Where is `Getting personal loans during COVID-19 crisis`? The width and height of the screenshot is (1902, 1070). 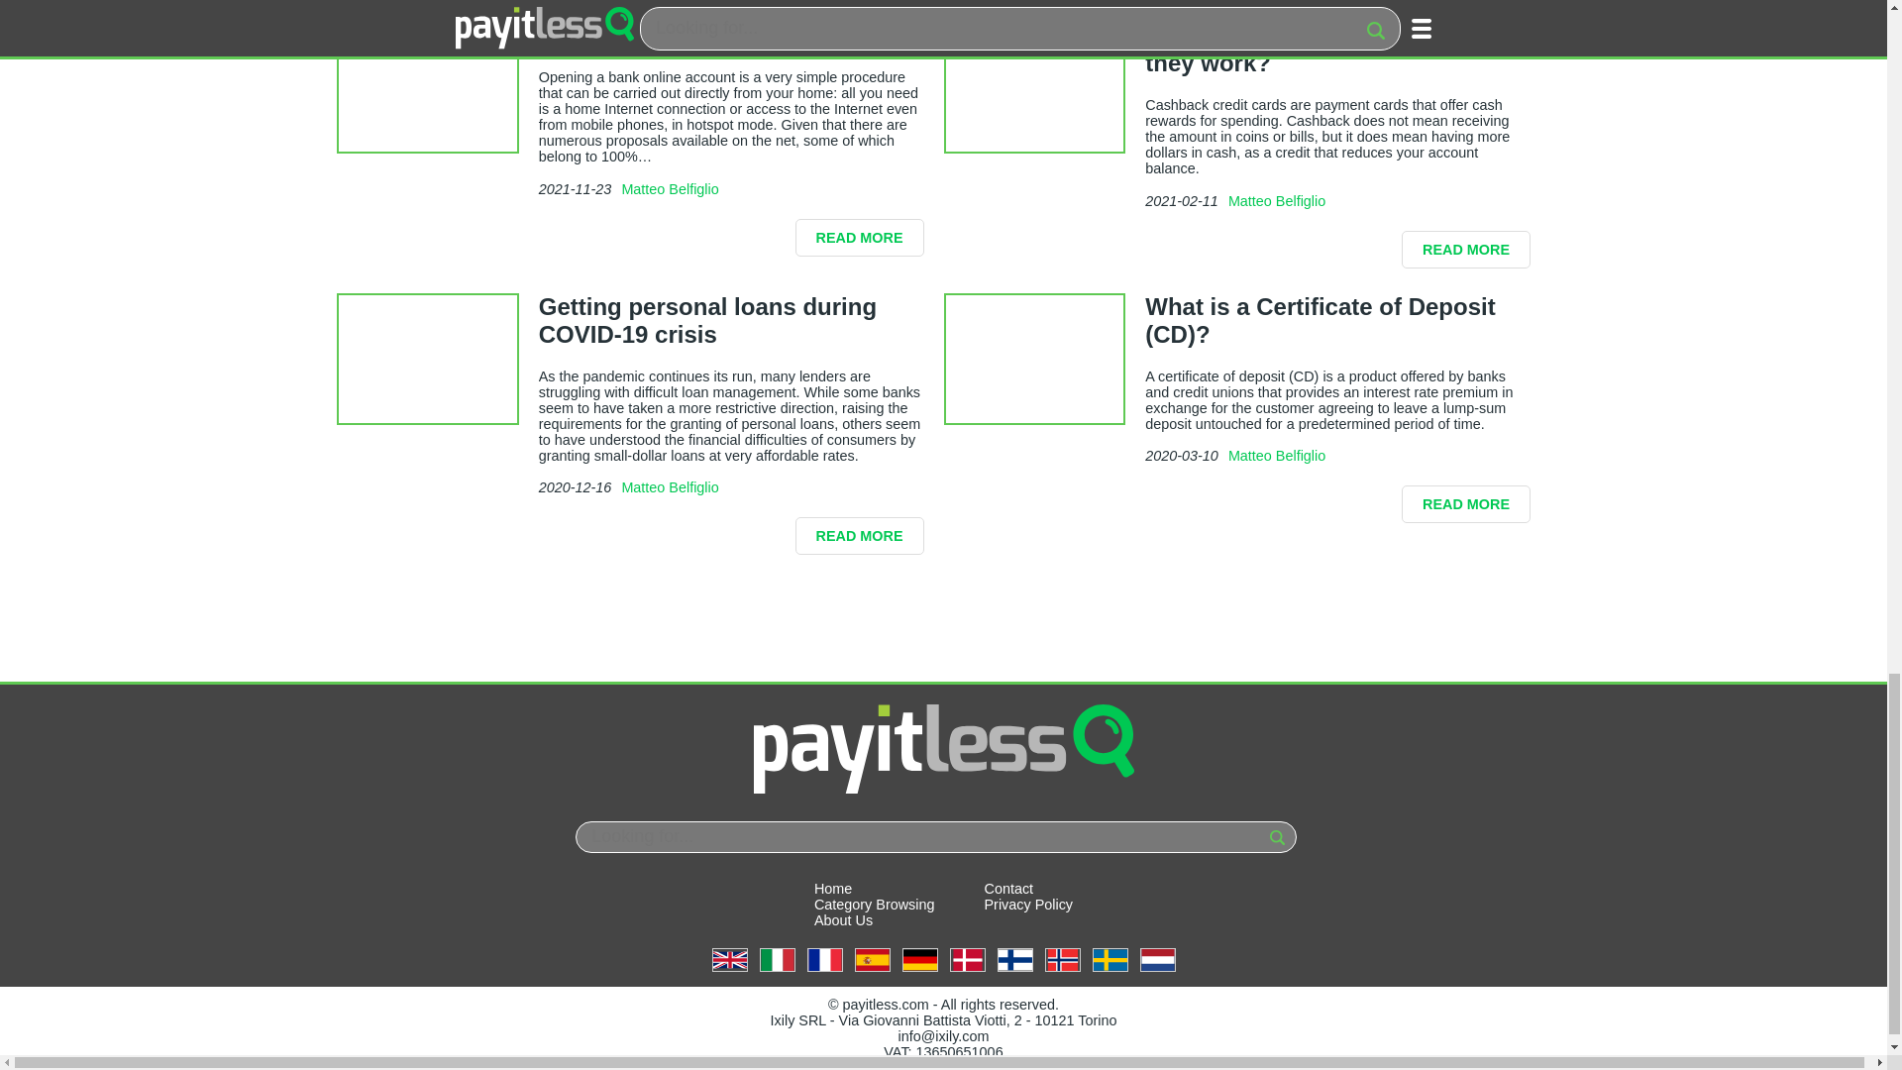
Getting personal loans during COVID-19 crisis is located at coordinates (707, 320).